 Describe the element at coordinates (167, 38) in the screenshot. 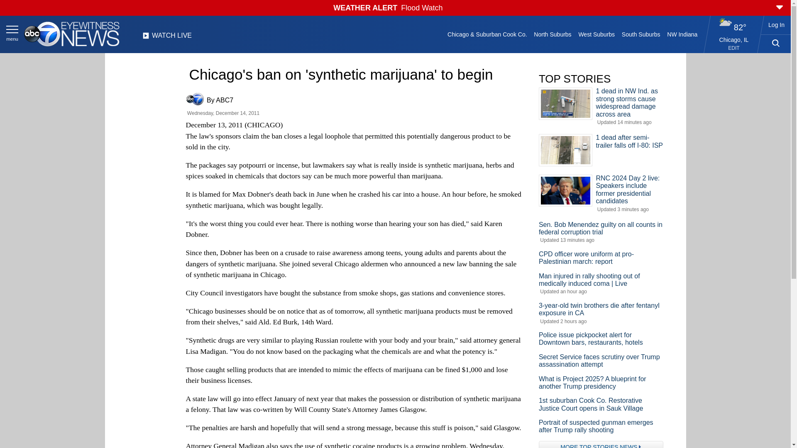

I see `WATCH LIVE` at that location.